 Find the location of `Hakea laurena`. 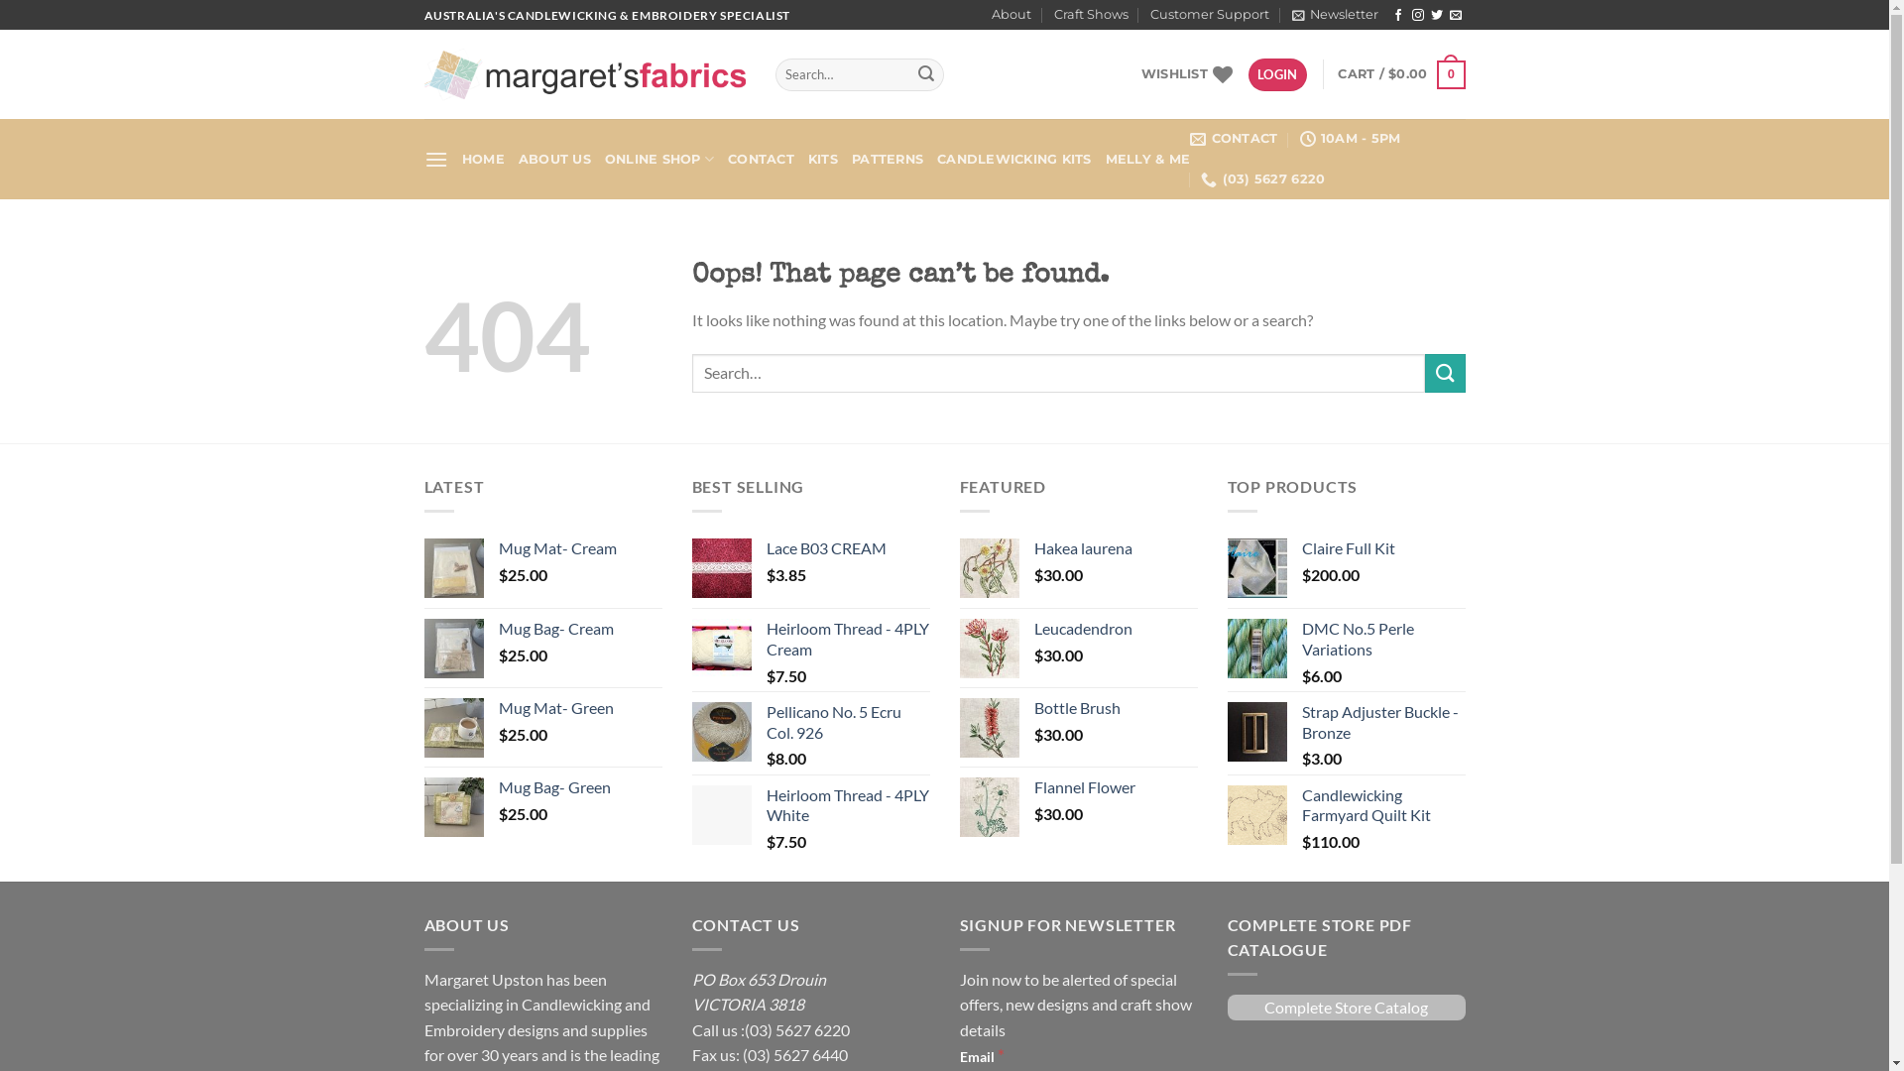

Hakea laurena is located at coordinates (1115, 549).